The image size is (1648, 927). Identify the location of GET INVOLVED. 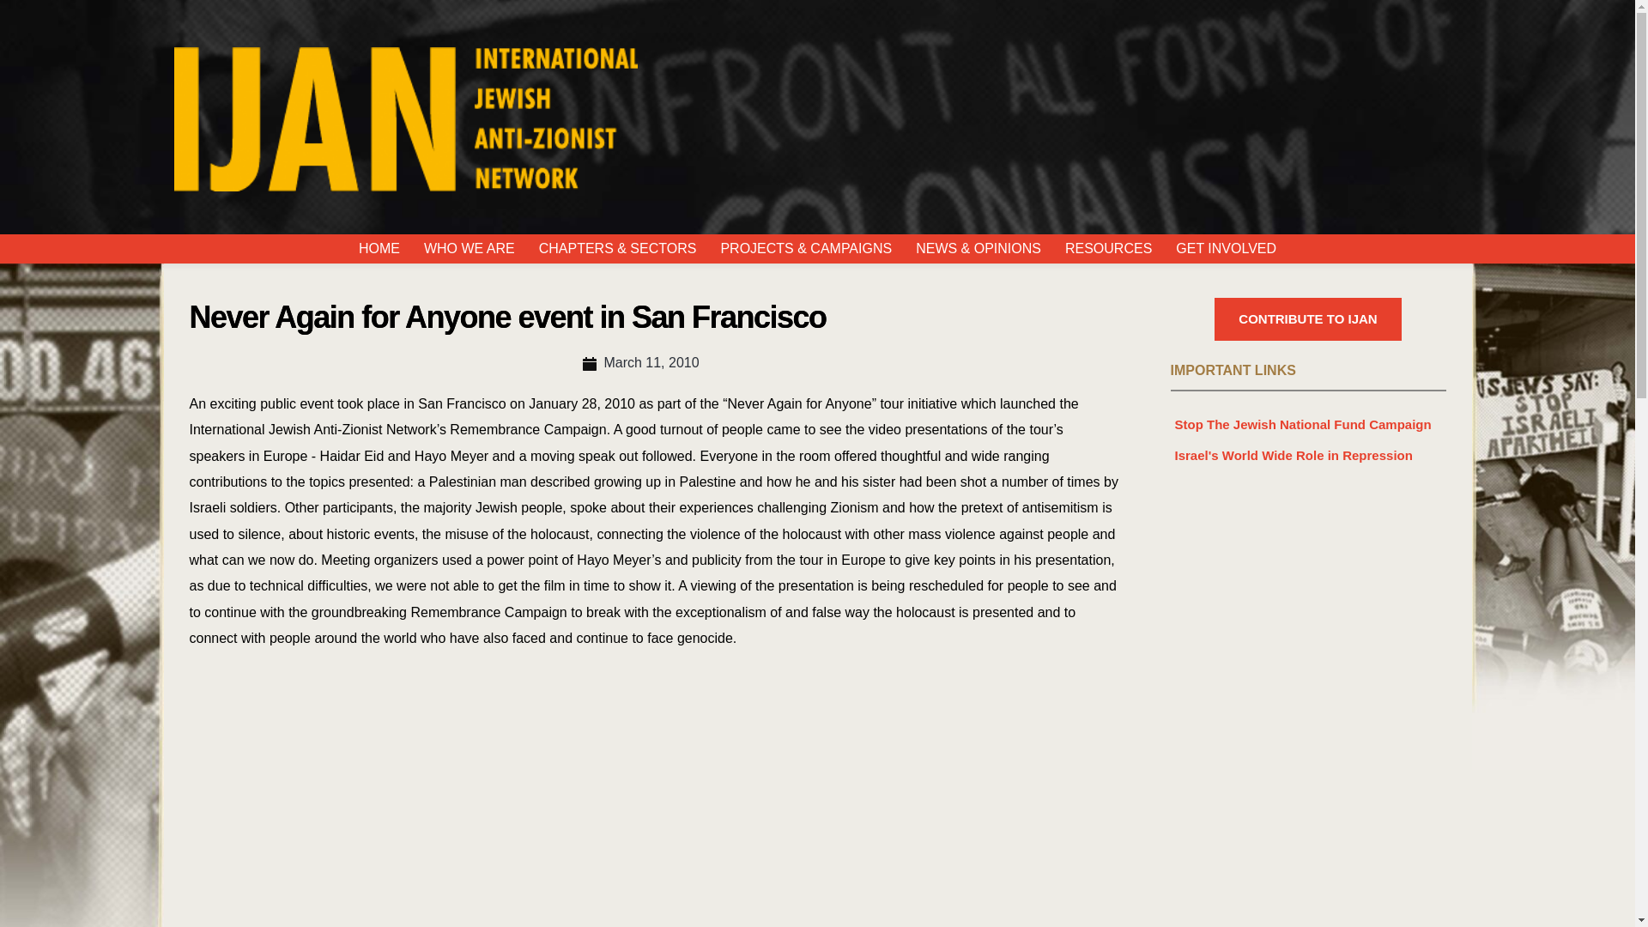
(1226, 249).